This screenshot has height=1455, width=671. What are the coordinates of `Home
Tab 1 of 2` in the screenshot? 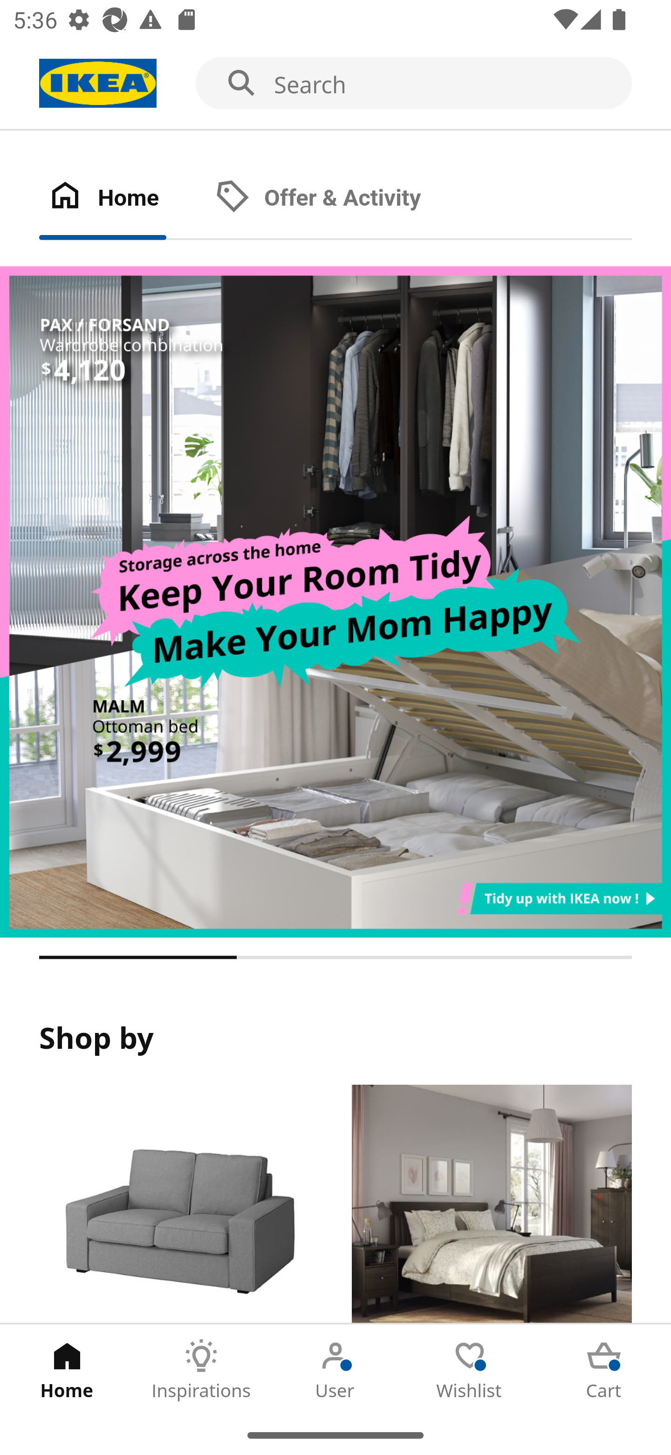 It's located at (122, 198).